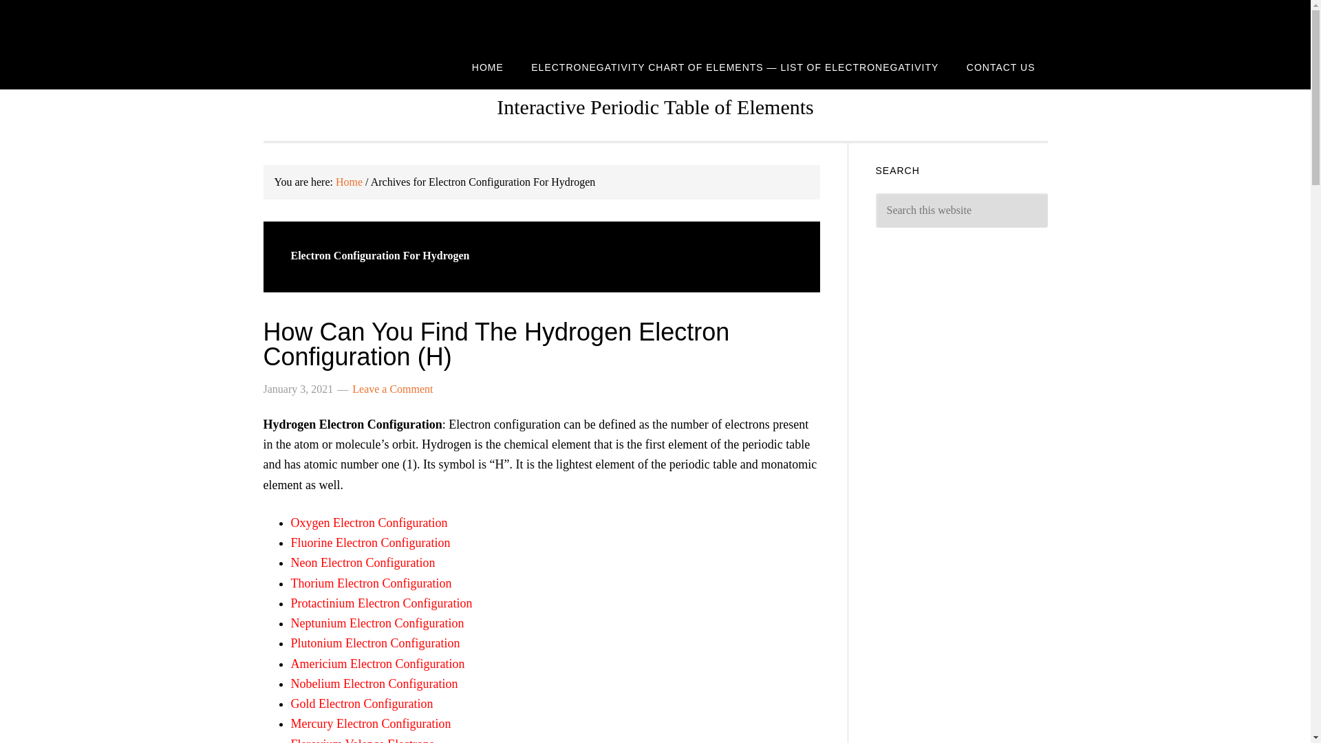 This screenshot has width=1321, height=743. What do you see at coordinates (348, 182) in the screenshot?
I see `Home` at bounding box center [348, 182].